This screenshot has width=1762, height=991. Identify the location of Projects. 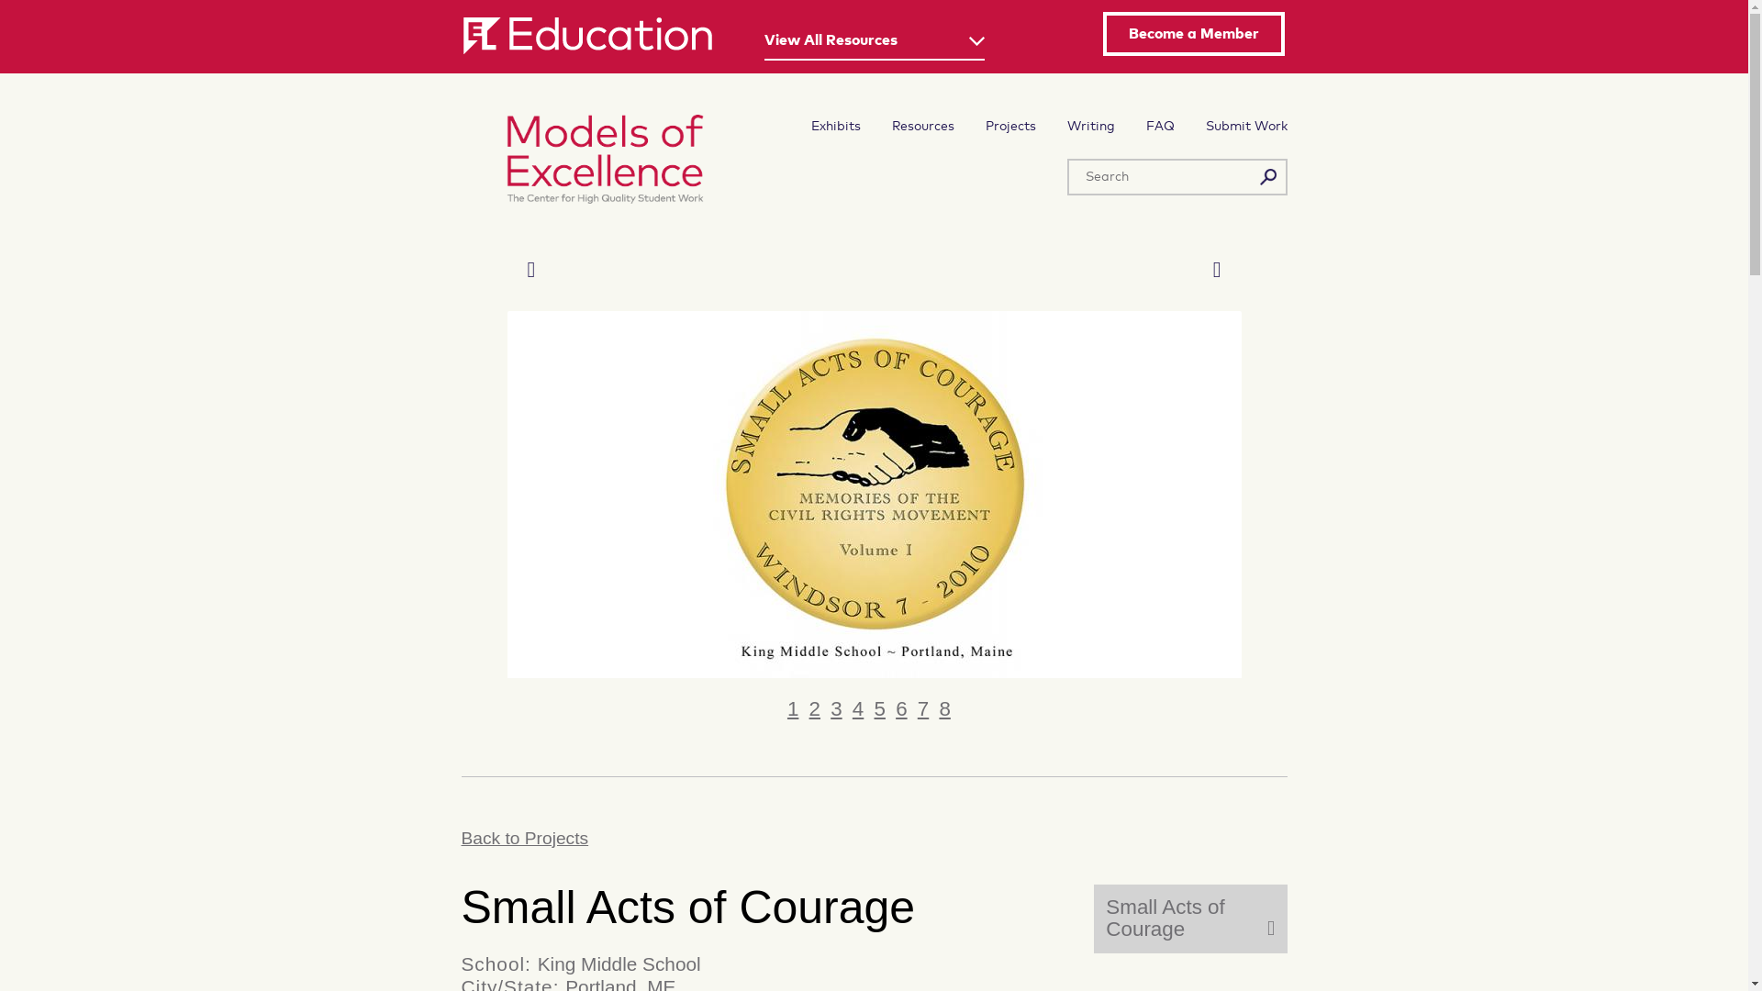
(1009, 126).